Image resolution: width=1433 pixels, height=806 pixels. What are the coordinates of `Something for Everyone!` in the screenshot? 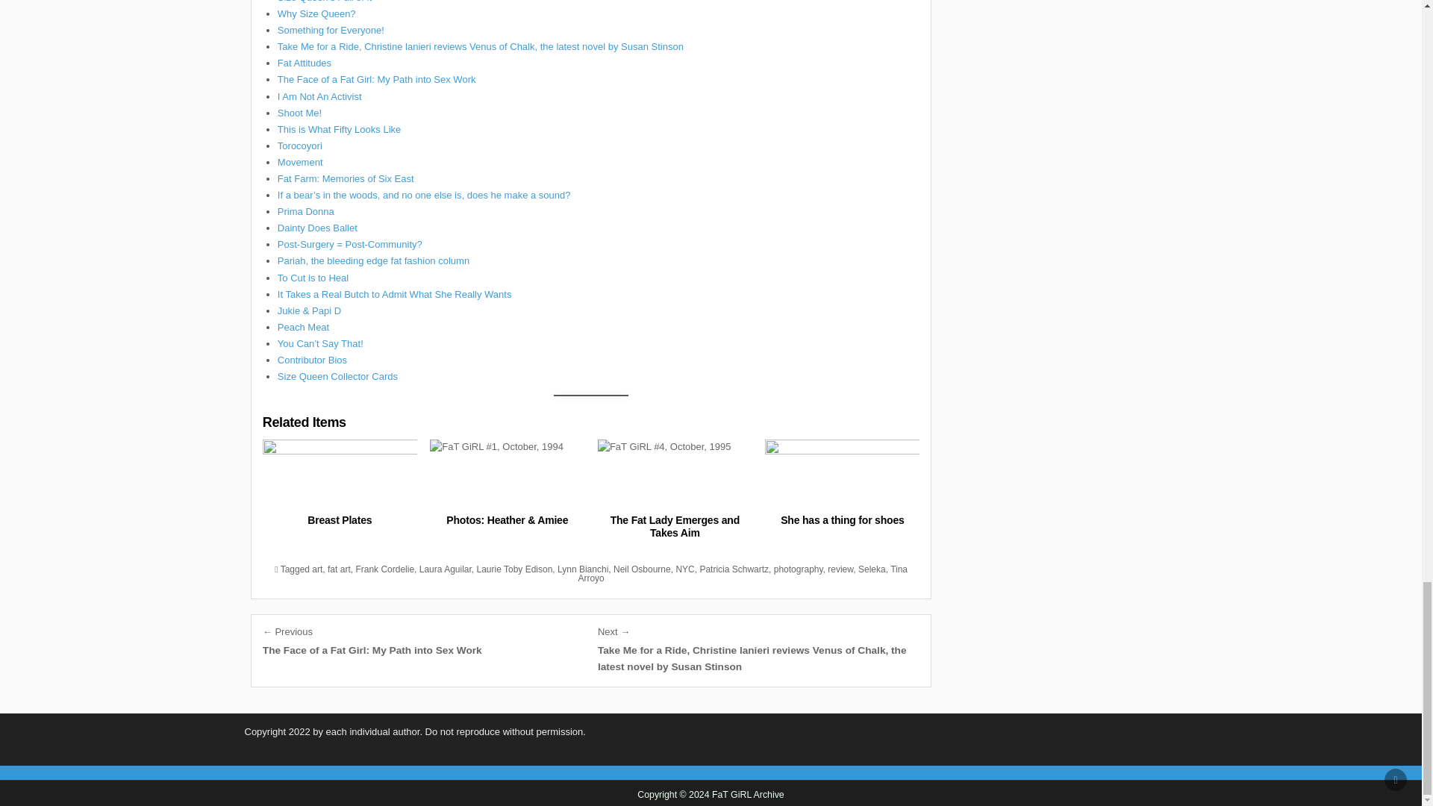 It's located at (331, 30).